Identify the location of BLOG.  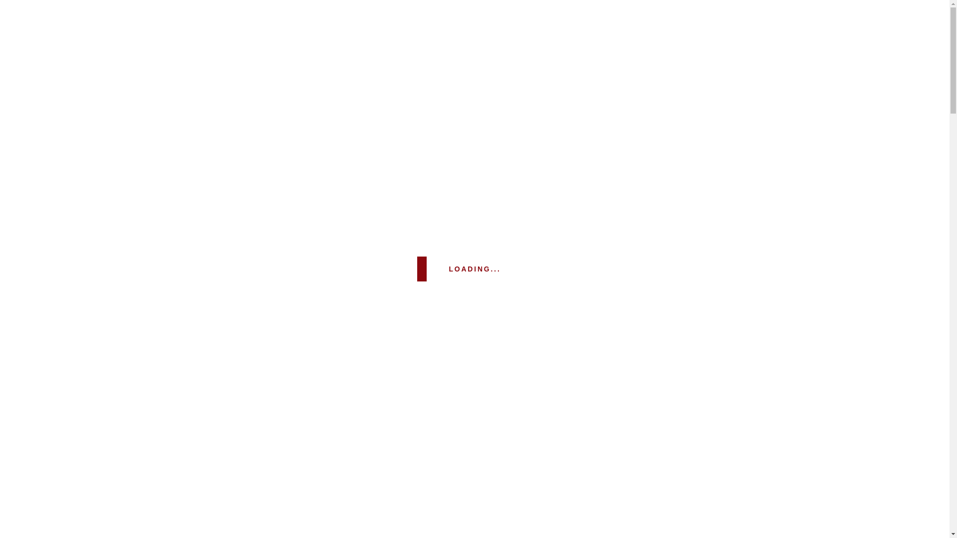
(498, 54).